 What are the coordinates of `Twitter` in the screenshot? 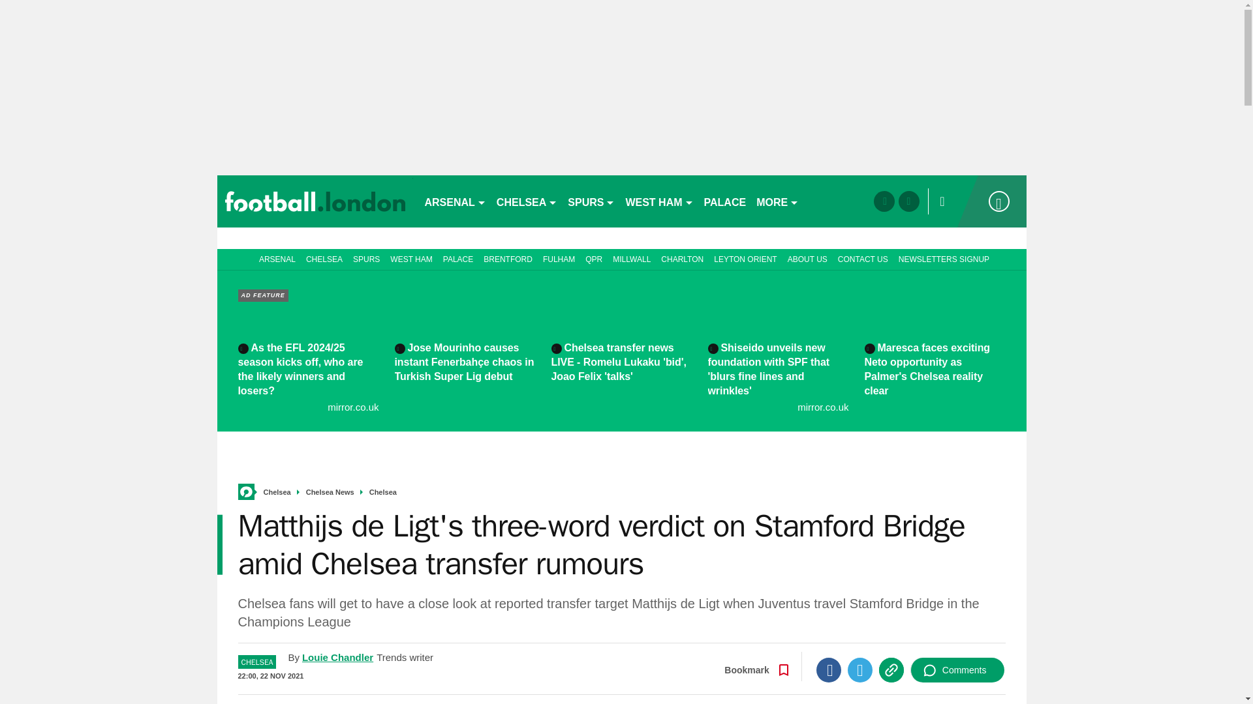 It's located at (860, 669).